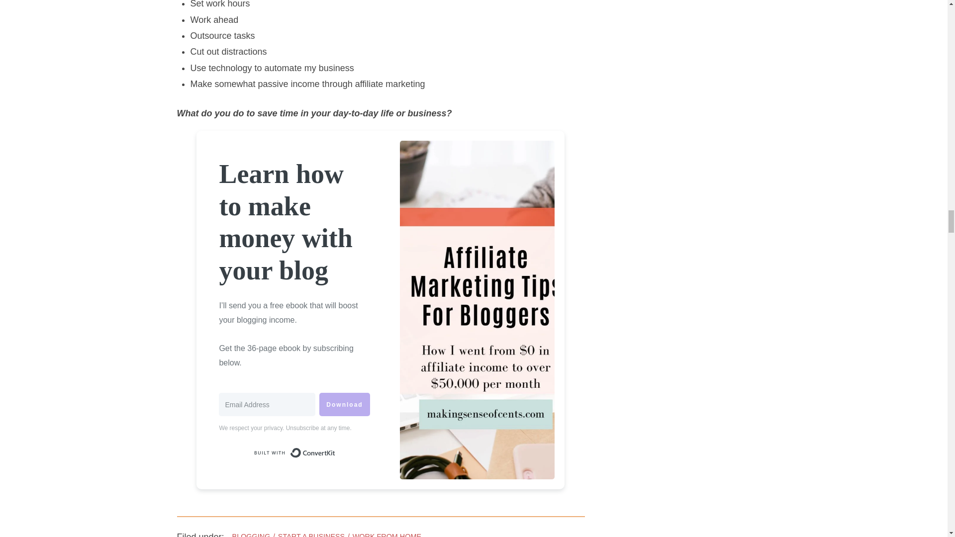 This screenshot has width=955, height=537. What do you see at coordinates (251, 535) in the screenshot?
I see `BLOGGING` at bounding box center [251, 535].